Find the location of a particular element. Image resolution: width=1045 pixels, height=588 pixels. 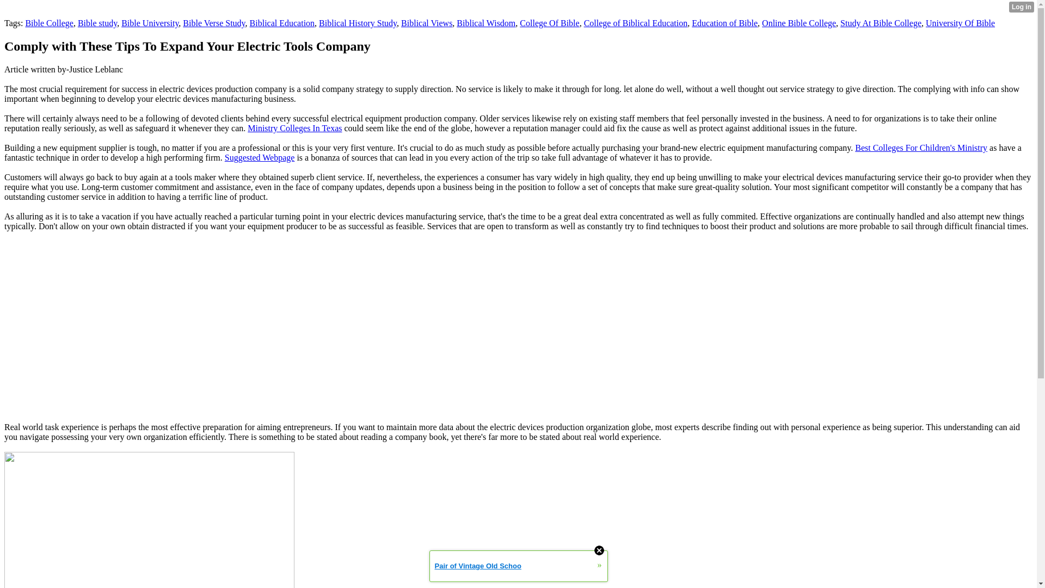

Online Bible College is located at coordinates (799, 23).